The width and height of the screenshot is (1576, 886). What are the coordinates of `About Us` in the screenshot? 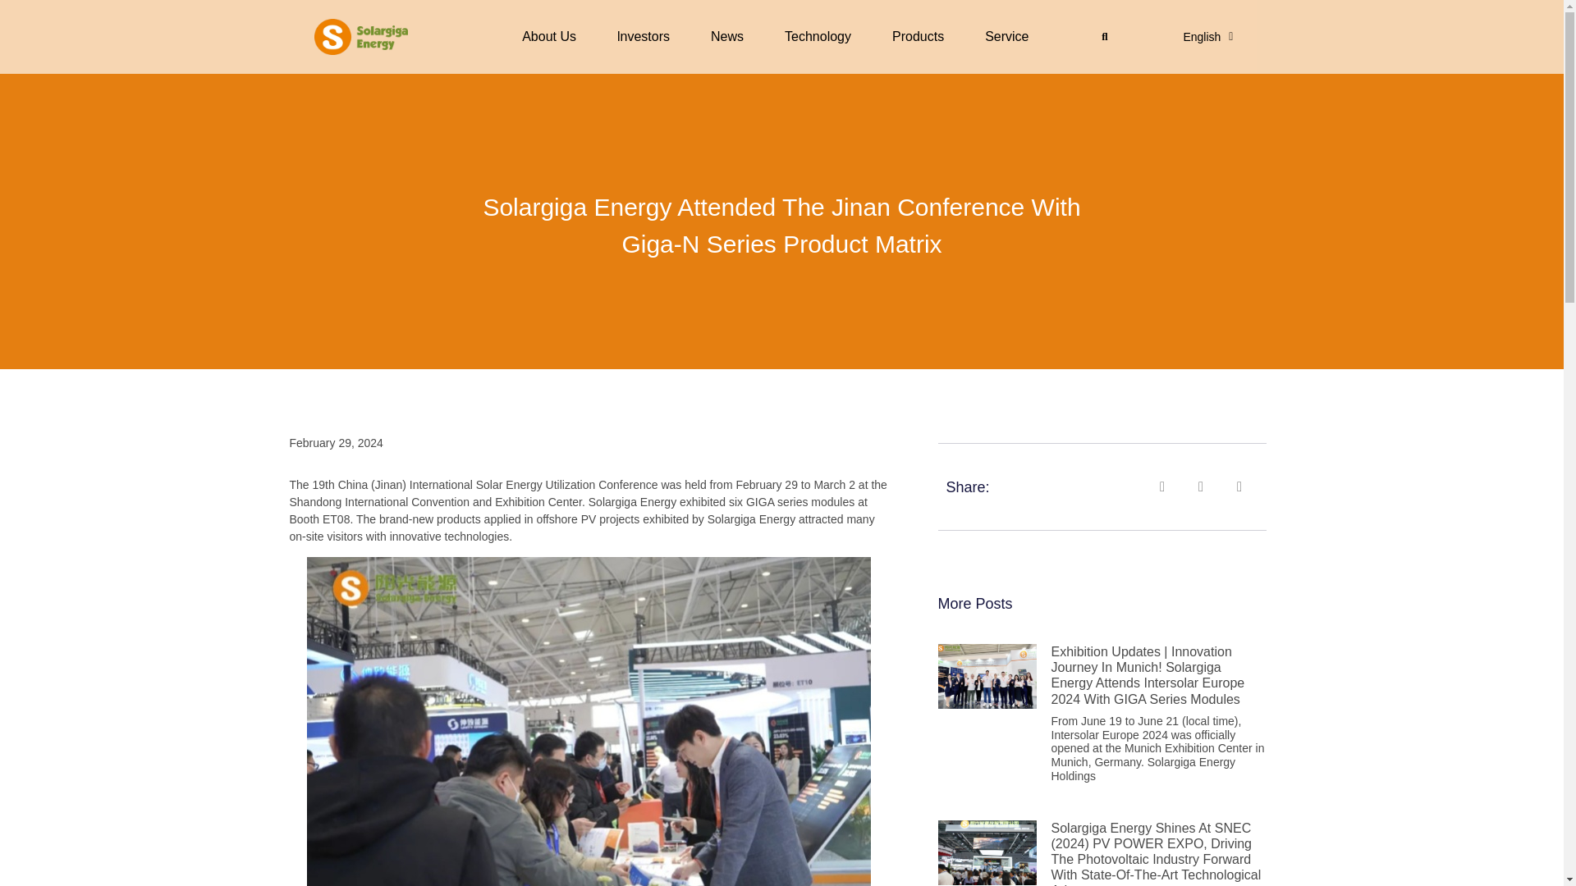 It's located at (553, 36).